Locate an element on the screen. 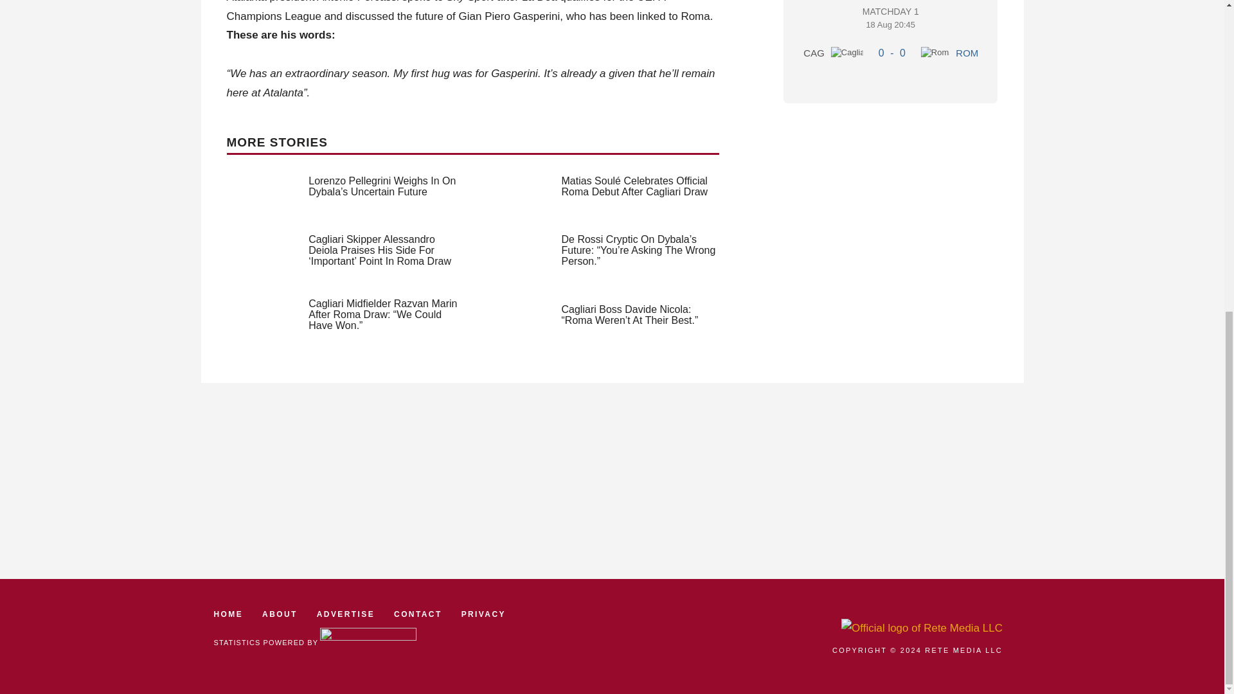 Image resolution: width=1234 pixels, height=694 pixels. ADVERTISE is located at coordinates (228, 614).